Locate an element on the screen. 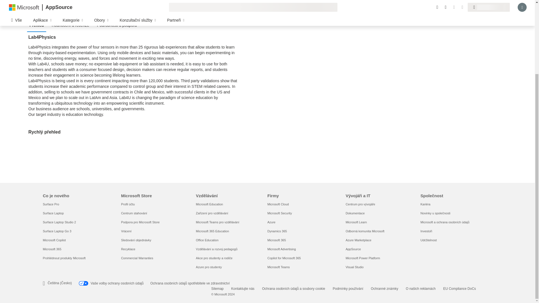 The height and width of the screenshot is (303, 539). Microsoft 365 Education is located at coordinates (213, 231).